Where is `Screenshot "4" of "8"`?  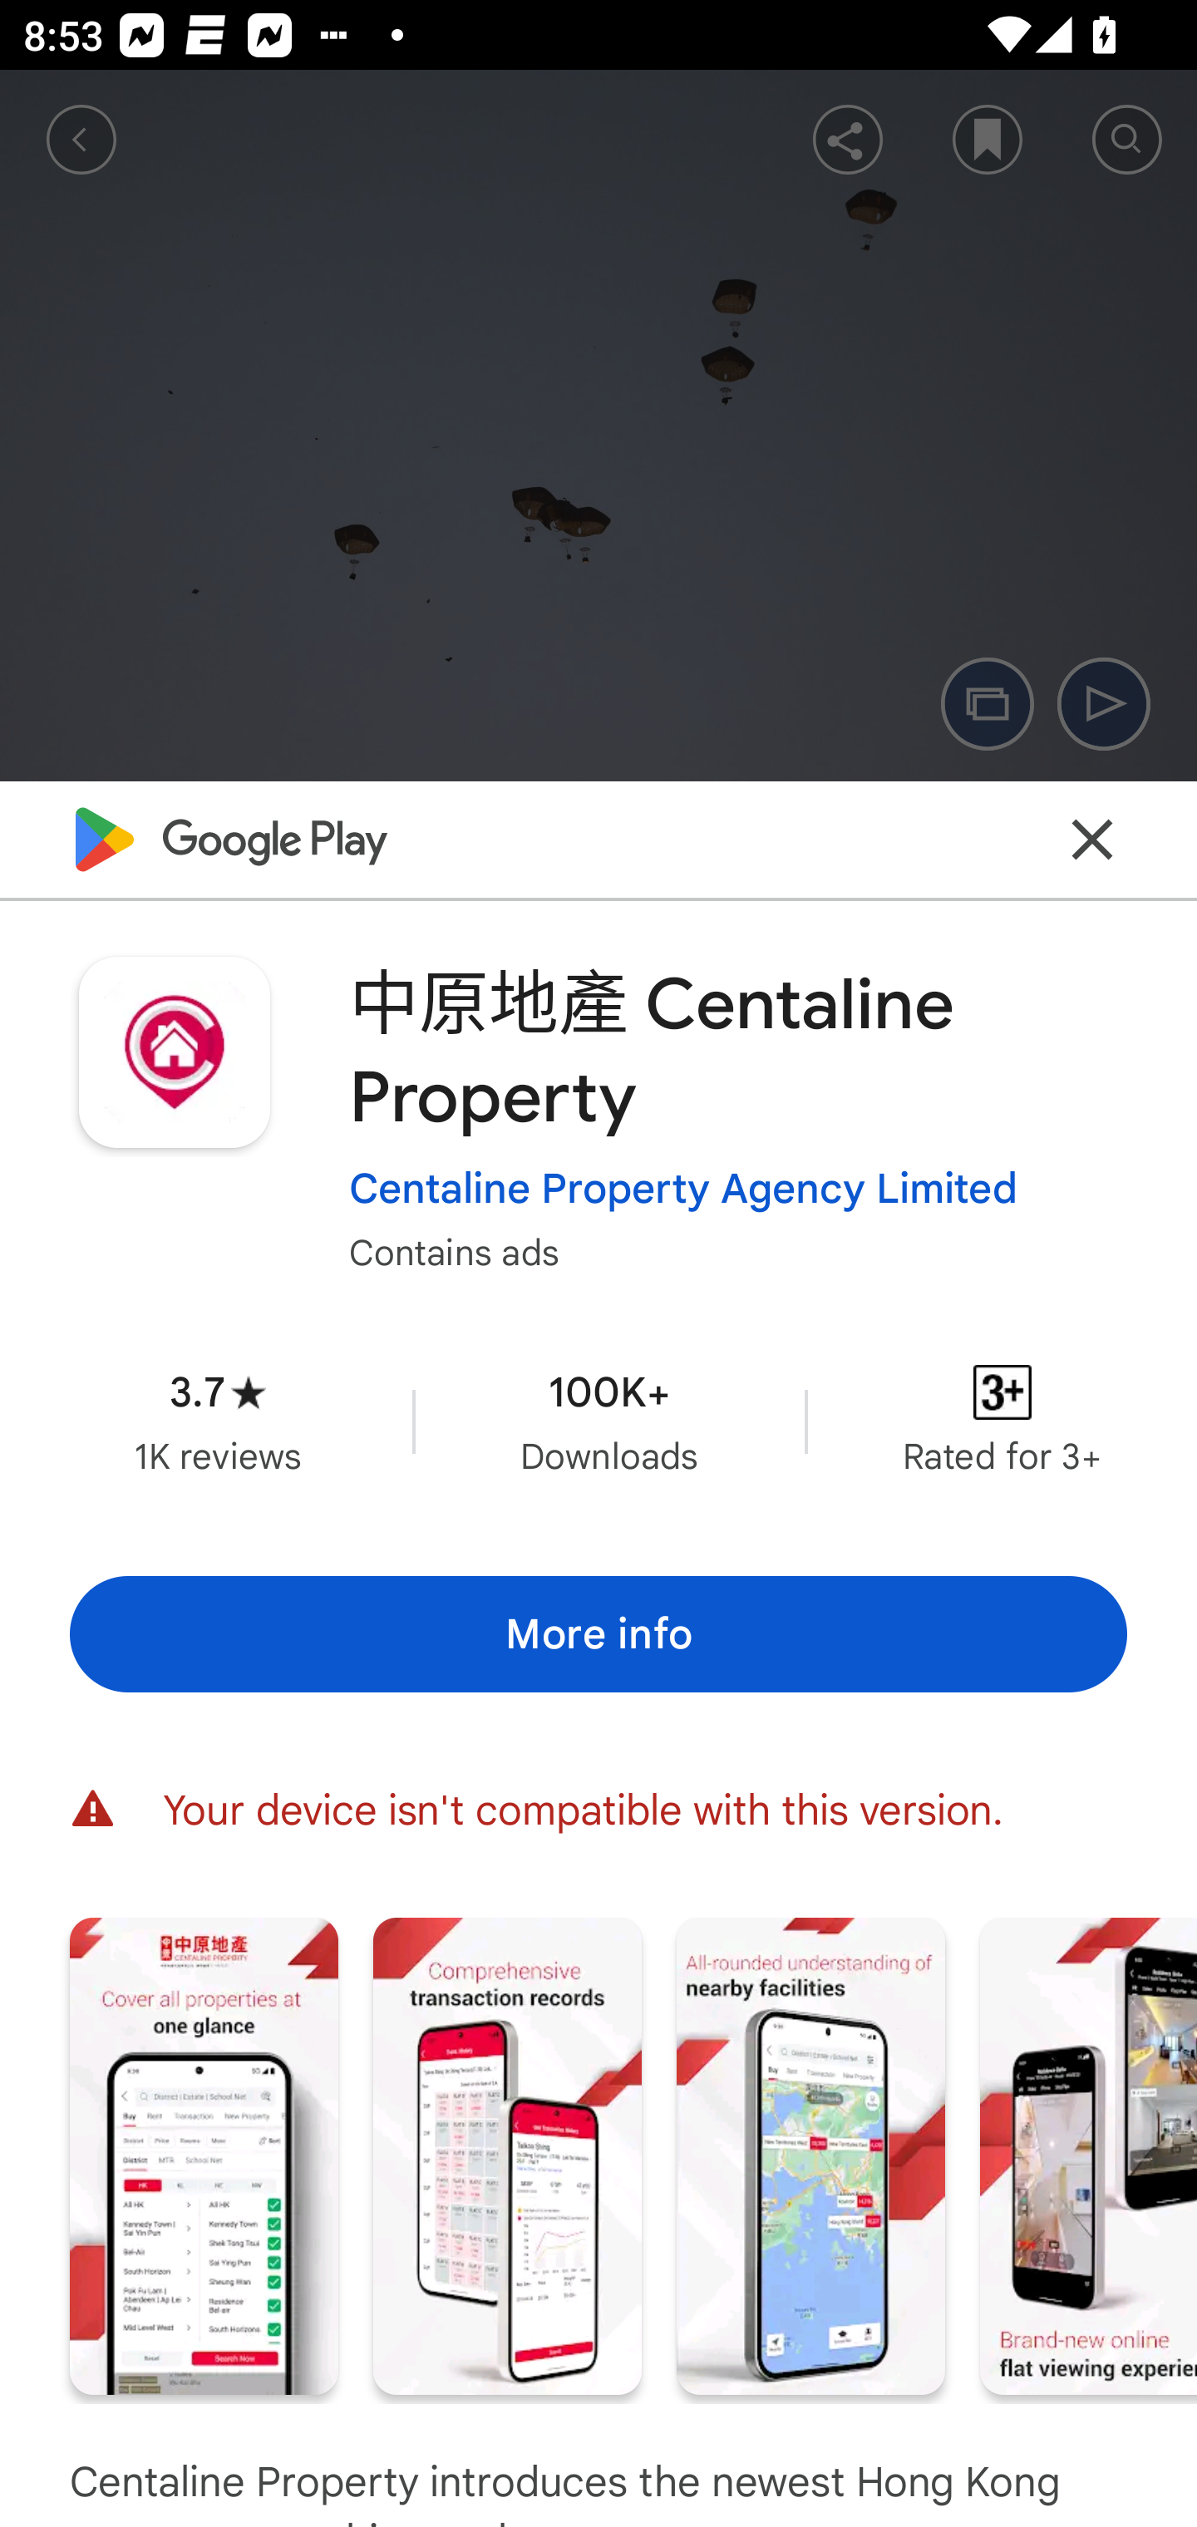
Screenshot "4" of "8" is located at coordinates (1089, 2156).